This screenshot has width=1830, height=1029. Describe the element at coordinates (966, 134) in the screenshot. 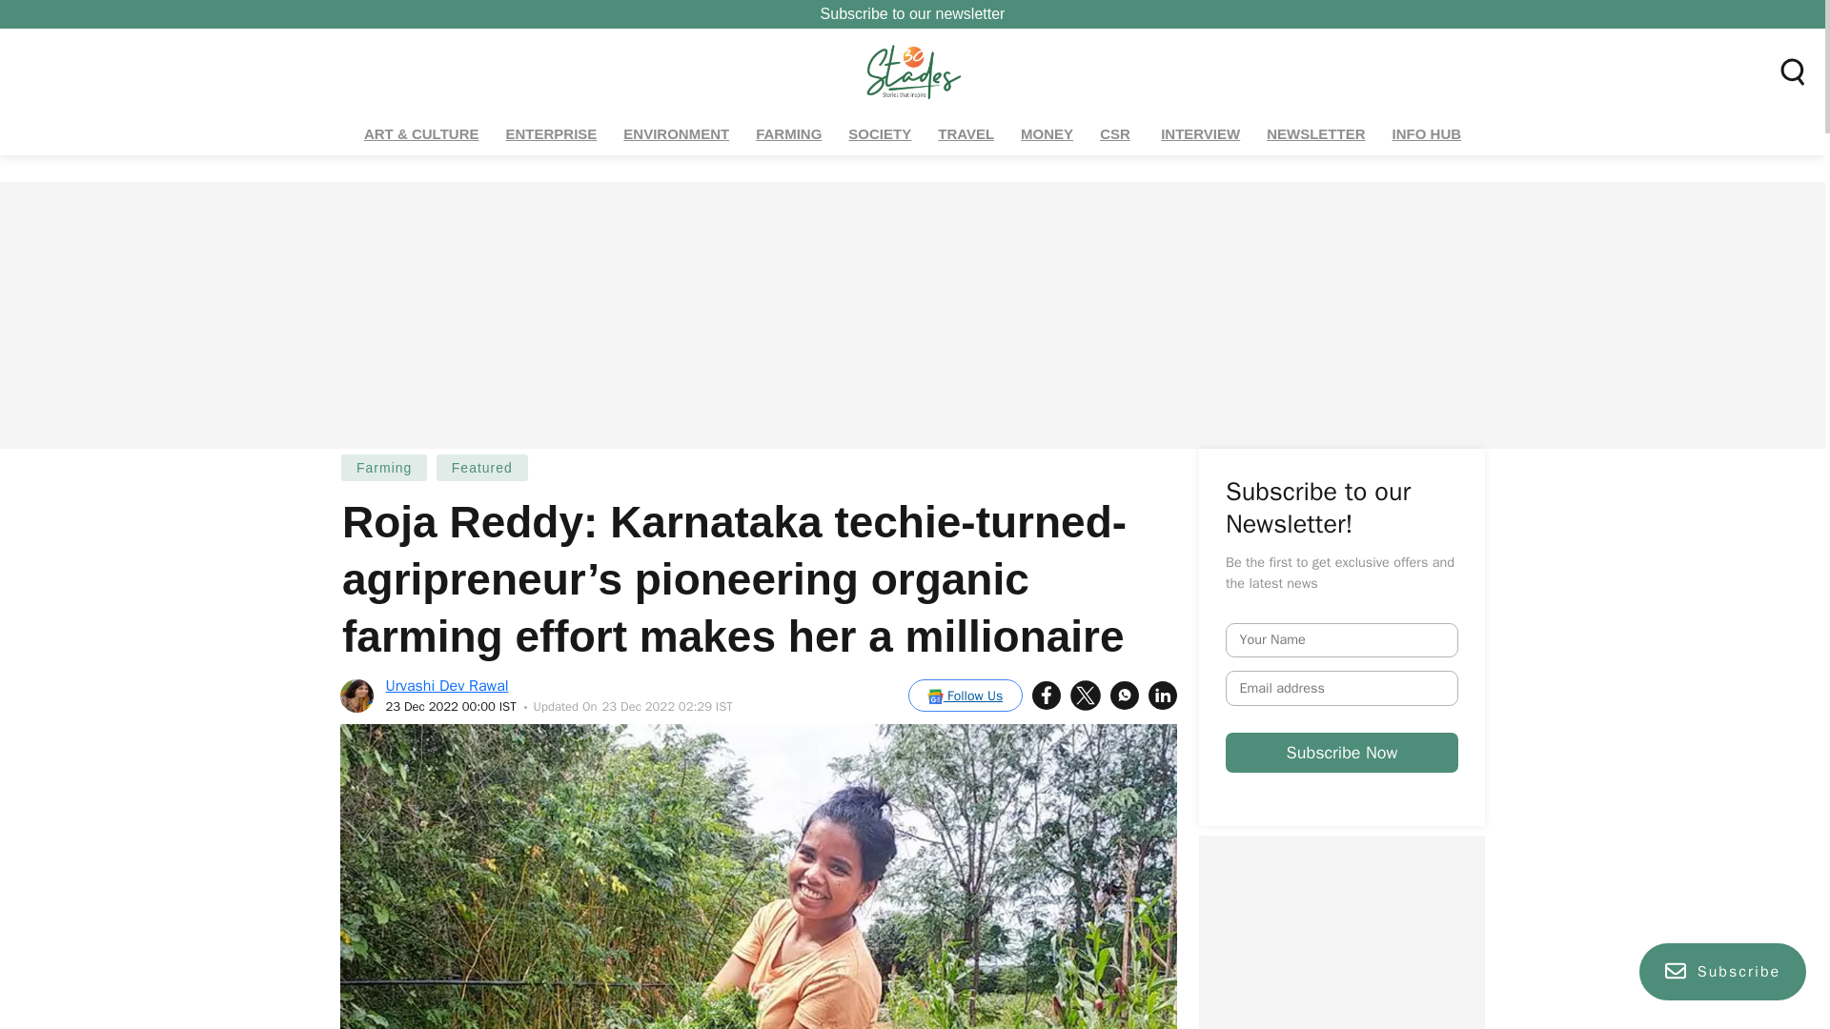

I see `TRAVEL` at that location.